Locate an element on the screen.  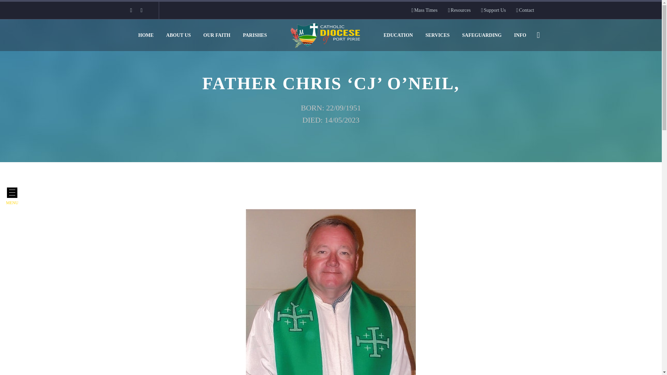
YouTube is located at coordinates (141, 10).